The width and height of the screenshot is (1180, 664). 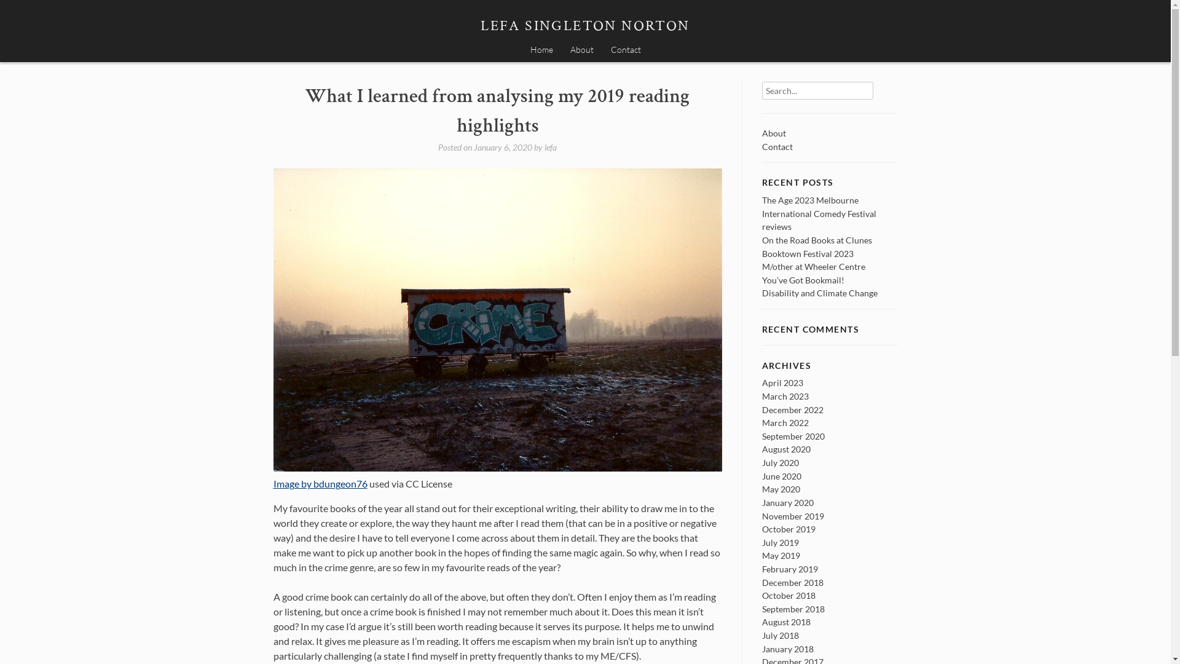 What do you see at coordinates (788, 649) in the screenshot?
I see `January 2018` at bounding box center [788, 649].